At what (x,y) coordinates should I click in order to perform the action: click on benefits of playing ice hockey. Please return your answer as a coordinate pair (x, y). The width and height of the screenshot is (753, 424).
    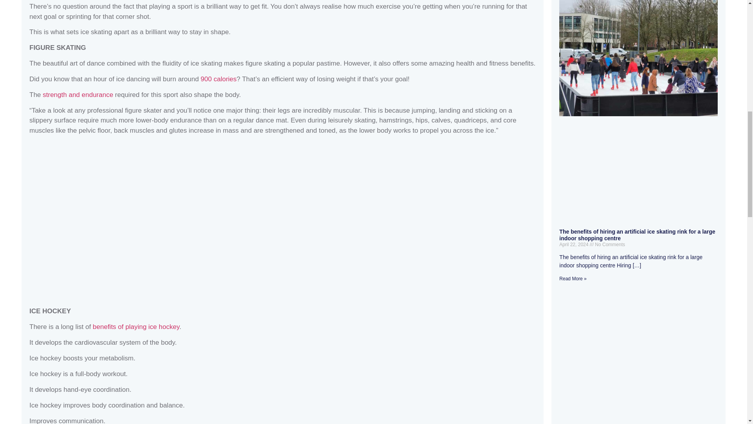
    Looking at the image, I should click on (136, 327).